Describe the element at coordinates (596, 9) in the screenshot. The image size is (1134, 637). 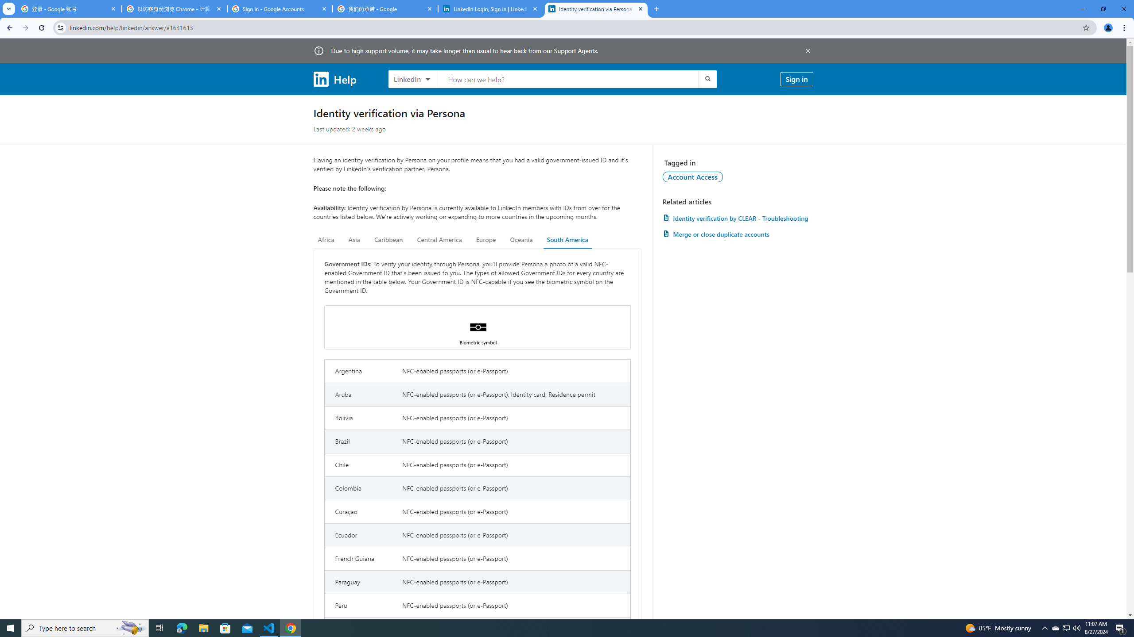
I see `Identity verification via Persona | LinkedIn Help` at that location.